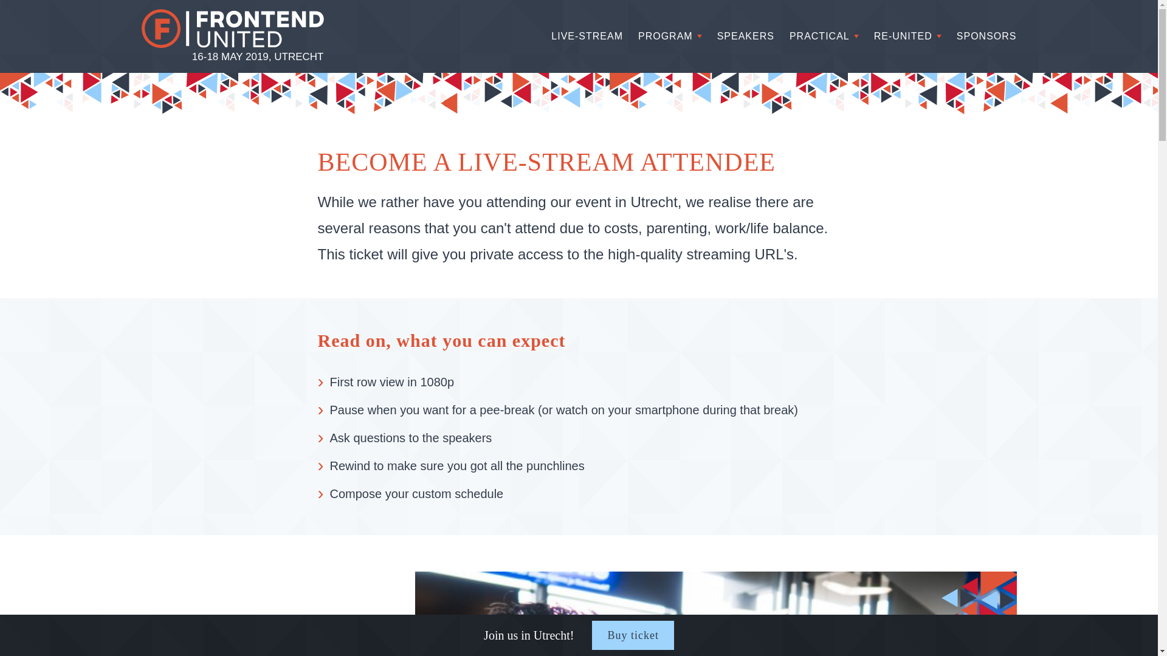  Describe the element at coordinates (986, 36) in the screenshot. I see `Our amazing sponsors` at that location.